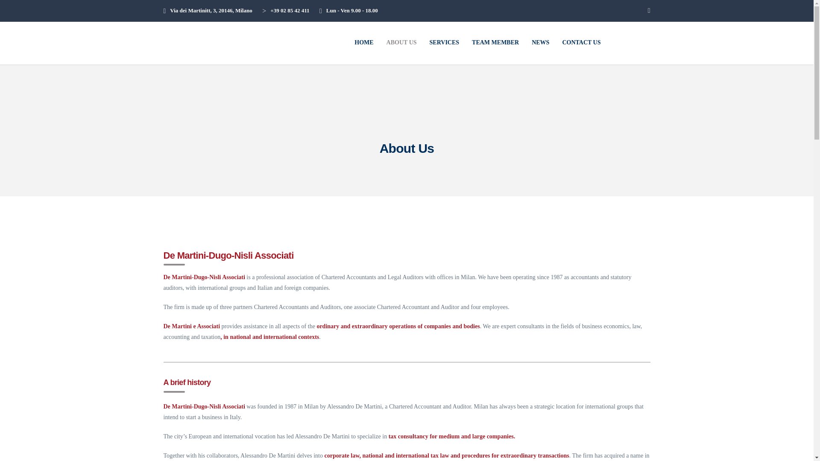 The height and width of the screenshot is (461, 820). What do you see at coordinates (637, 41) in the screenshot?
I see `English` at bounding box center [637, 41].